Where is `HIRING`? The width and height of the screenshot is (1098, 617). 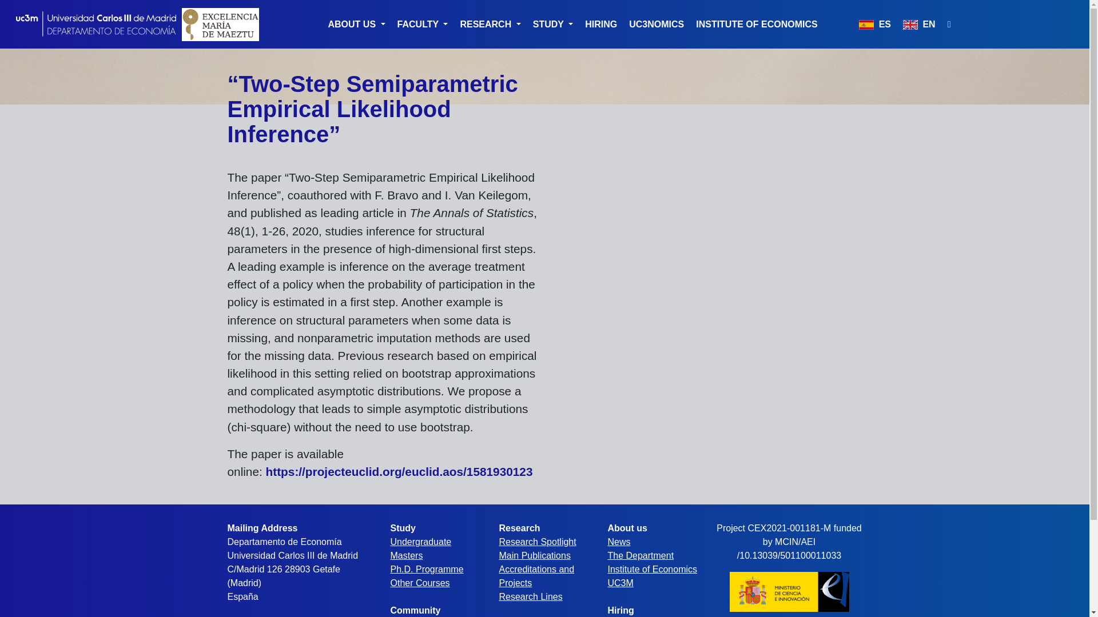 HIRING is located at coordinates (600, 24).